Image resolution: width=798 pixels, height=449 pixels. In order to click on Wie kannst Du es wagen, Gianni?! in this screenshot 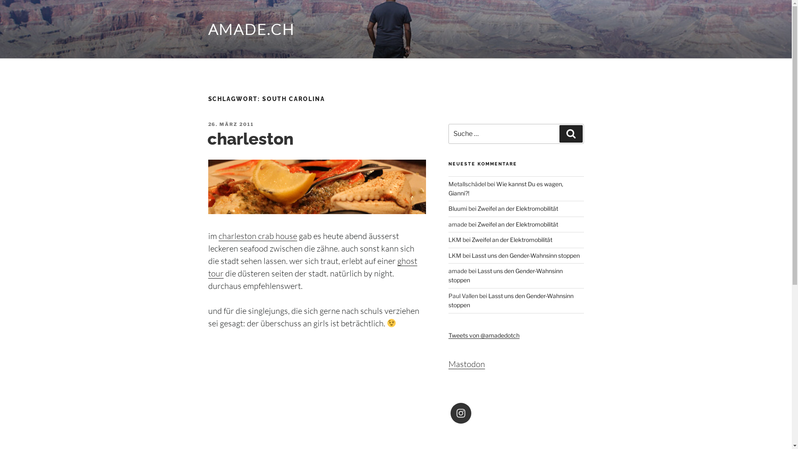, I will do `click(506, 189)`.